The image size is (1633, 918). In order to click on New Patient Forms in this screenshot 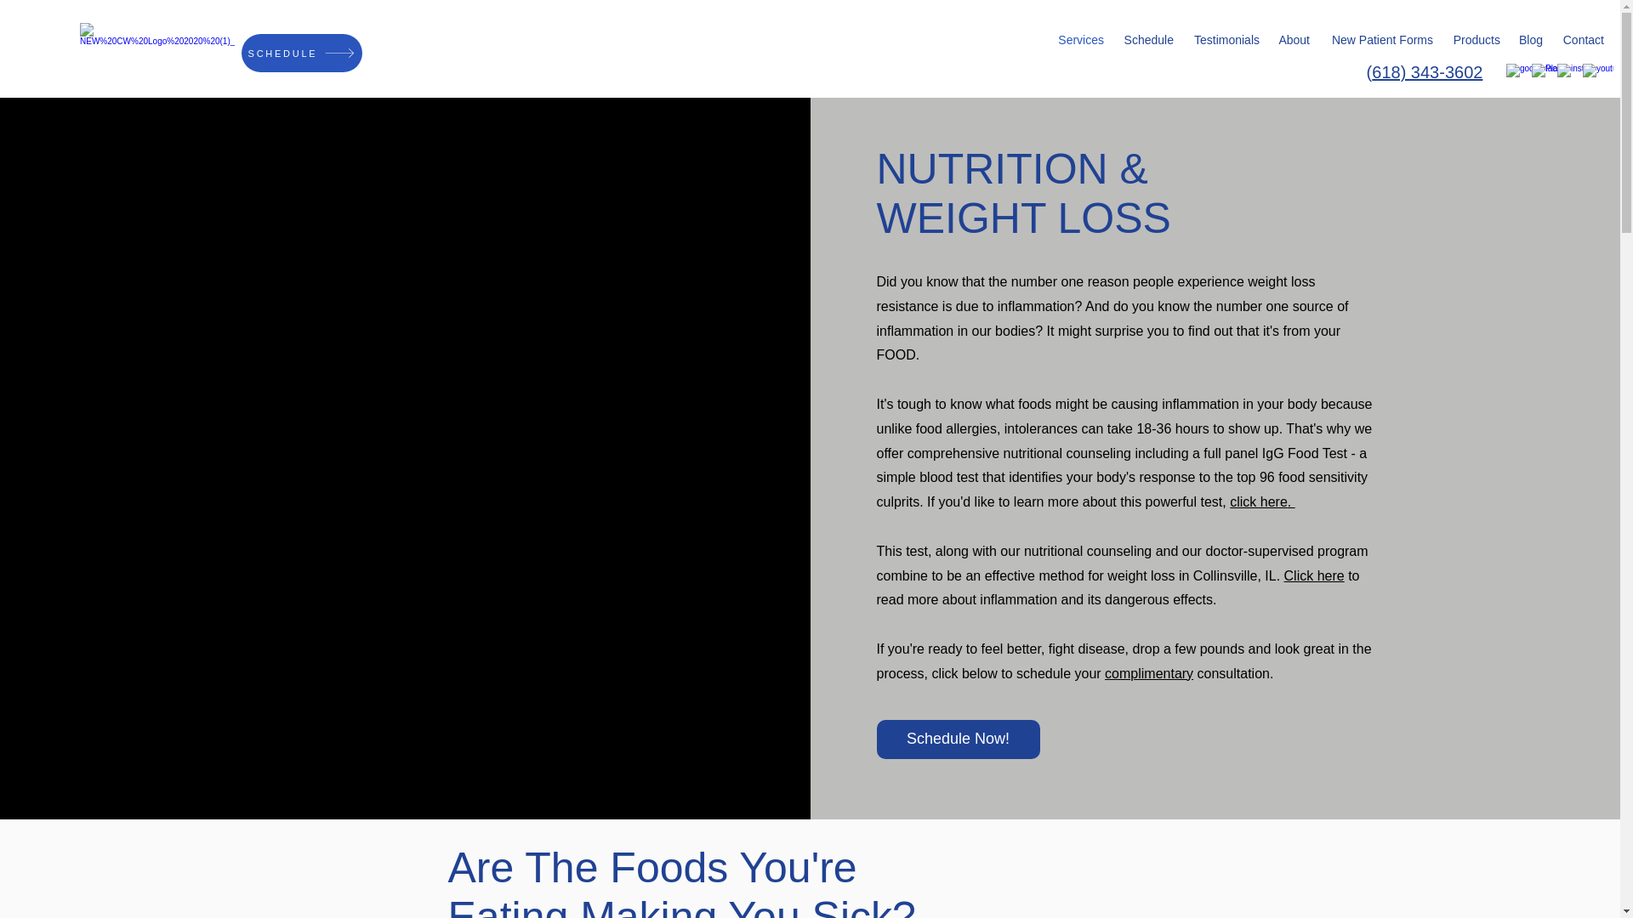, I will do `click(1380, 39)`.